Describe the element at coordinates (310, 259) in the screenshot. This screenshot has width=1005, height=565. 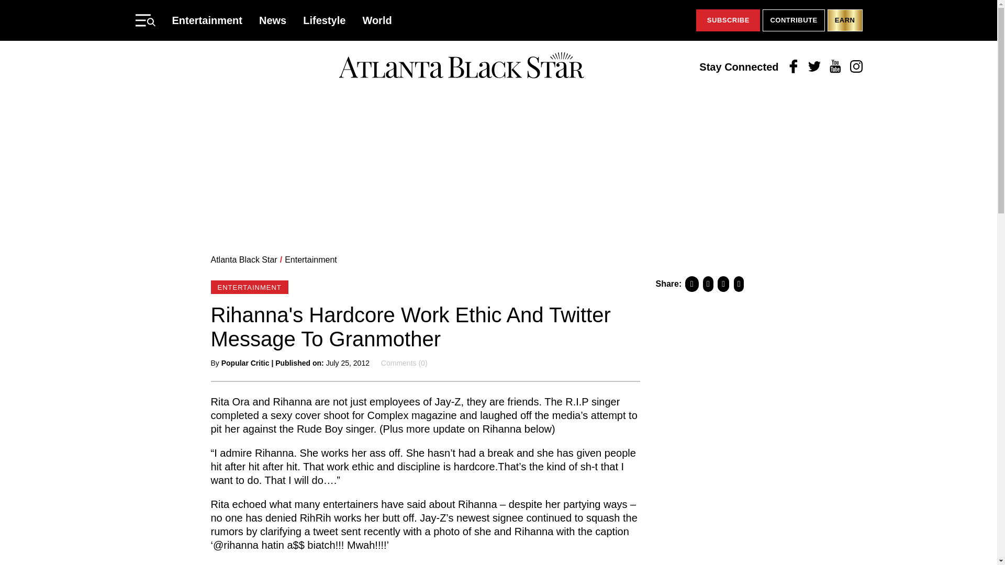
I see `Go to the Entertainment Category archives.` at that location.